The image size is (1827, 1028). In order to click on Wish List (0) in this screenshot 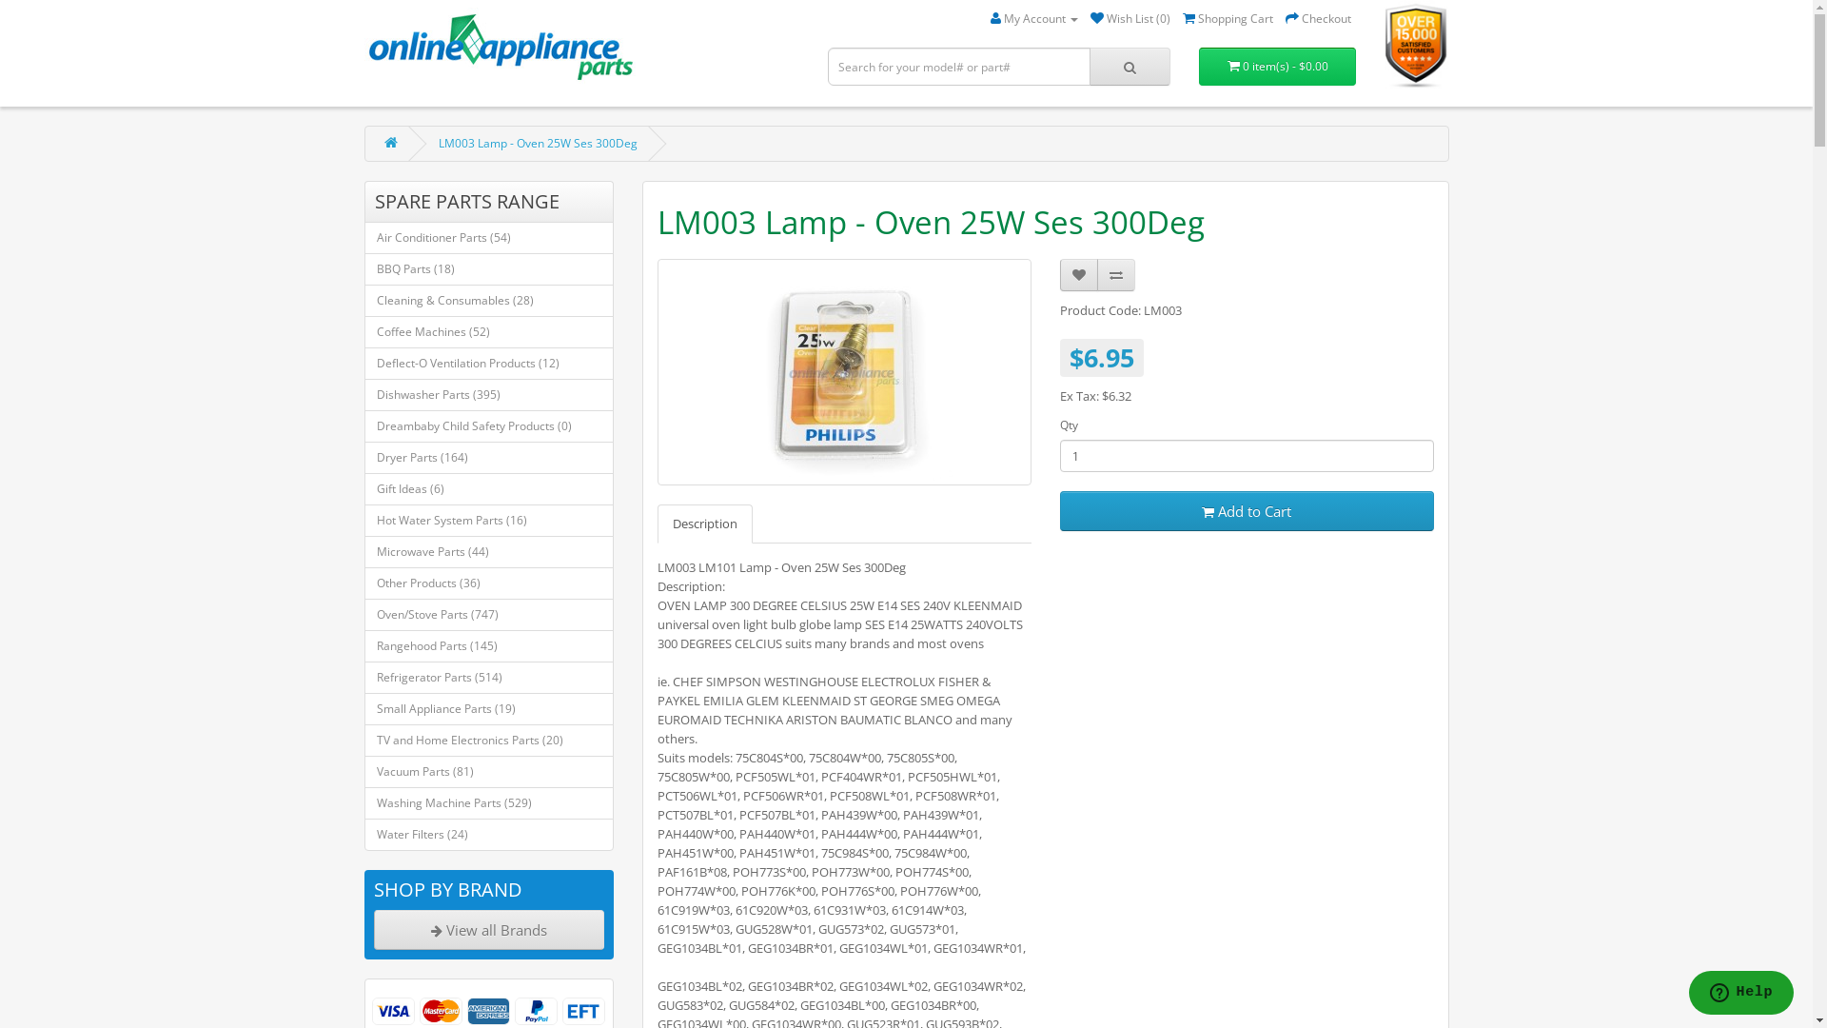, I will do `click(1130, 19)`.